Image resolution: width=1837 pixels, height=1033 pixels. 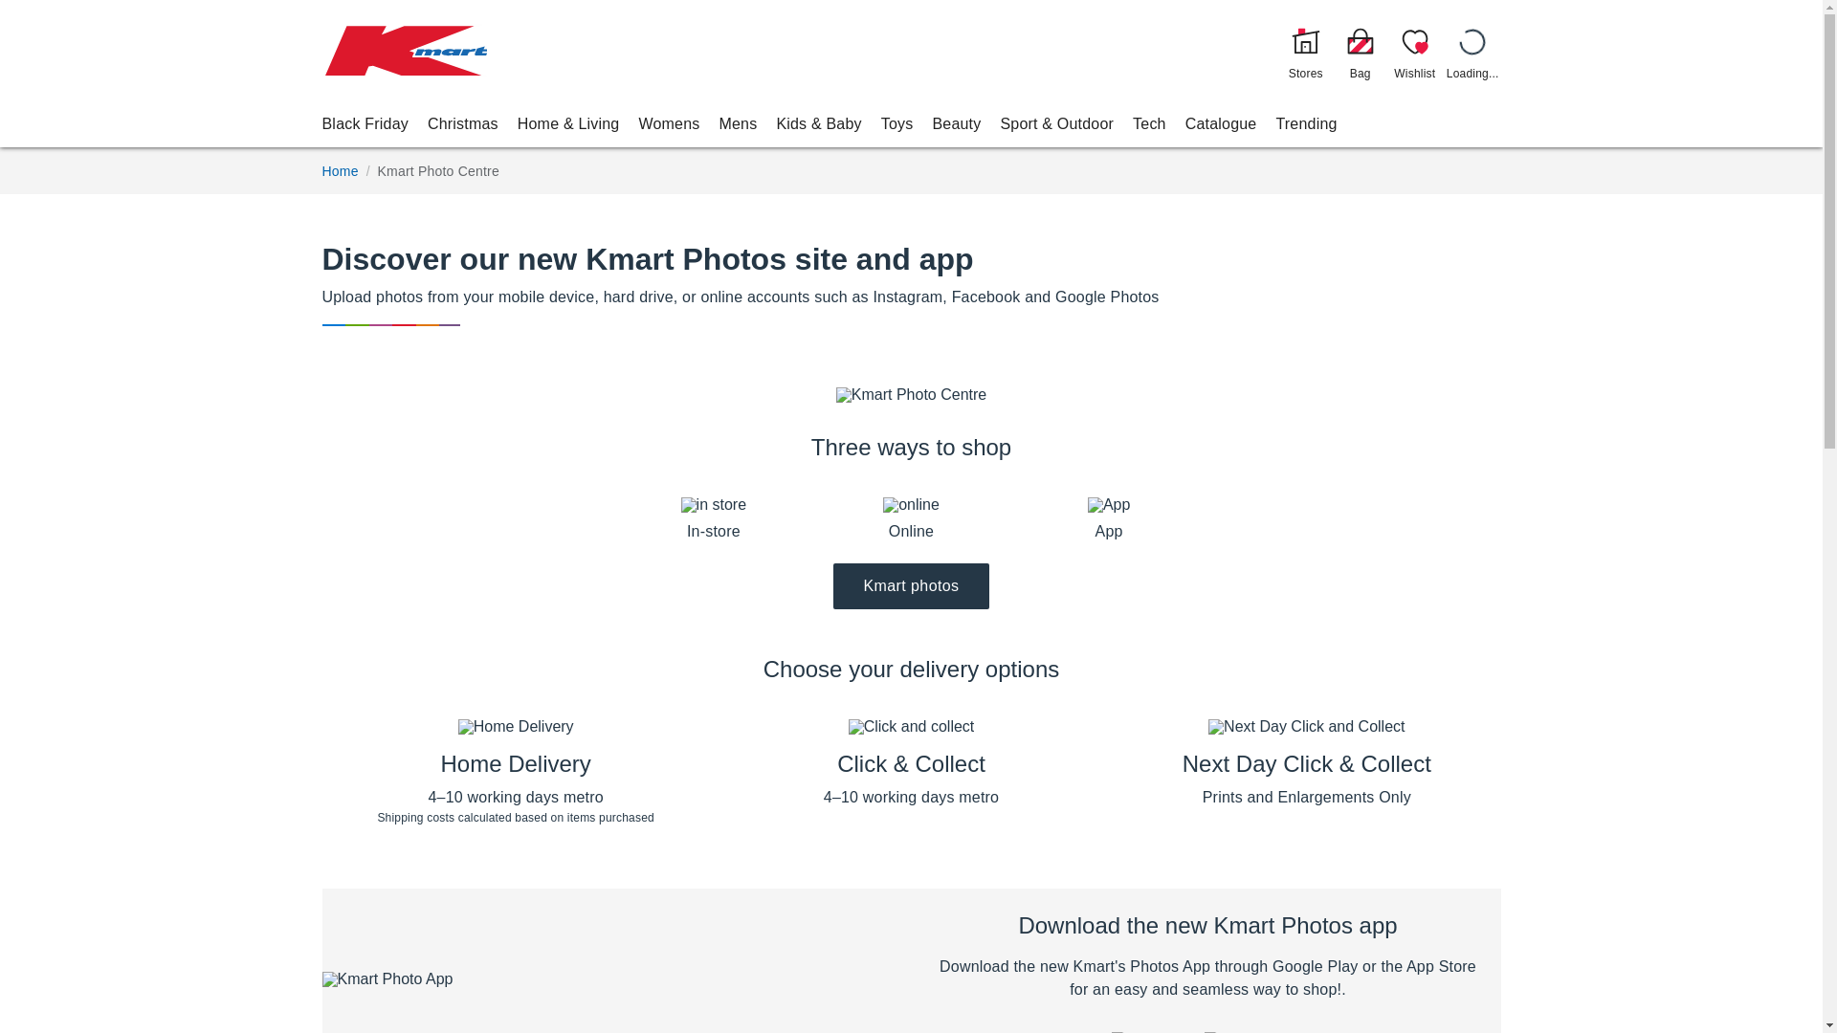 I want to click on Trending, so click(x=1306, y=124).